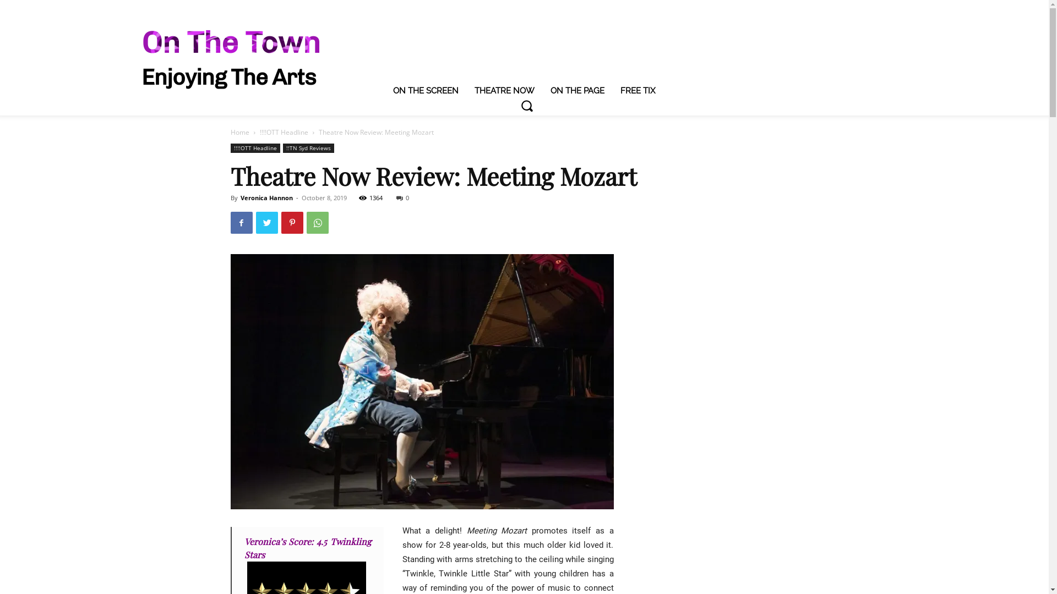 The image size is (1057, 594). I want to click on FREE TIX, so click(638, 91).